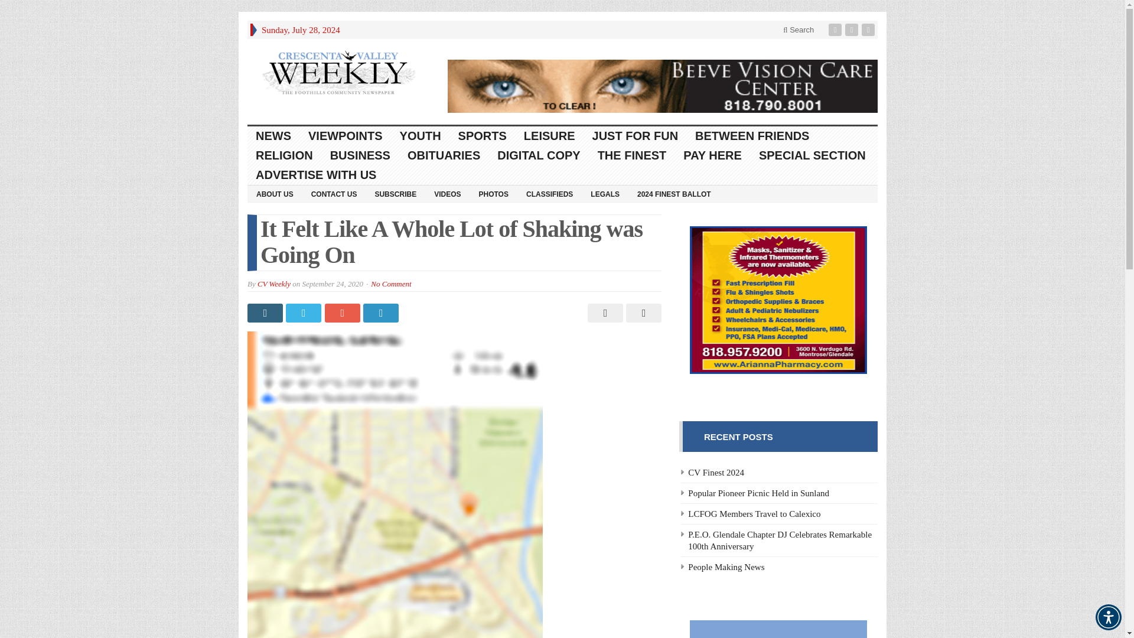 The image size is (1134, 638). I want to click on JUST FOR FUN, so click(636, 136).